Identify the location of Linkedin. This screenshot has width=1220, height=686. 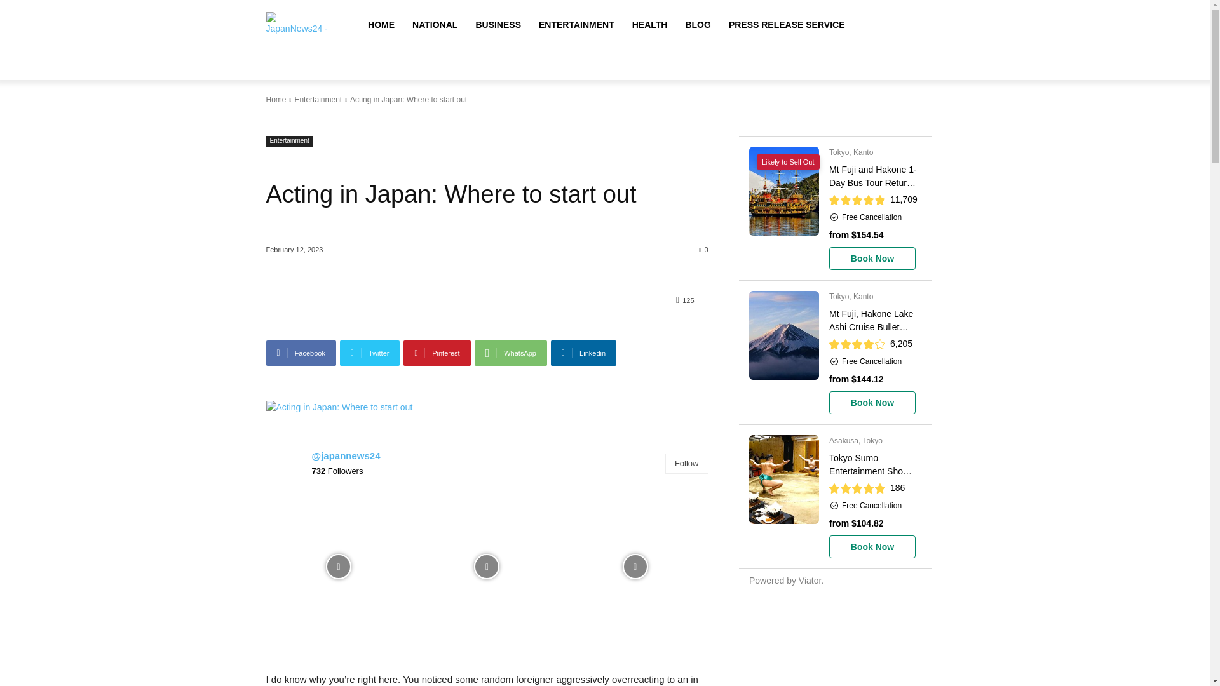
(583, 353).